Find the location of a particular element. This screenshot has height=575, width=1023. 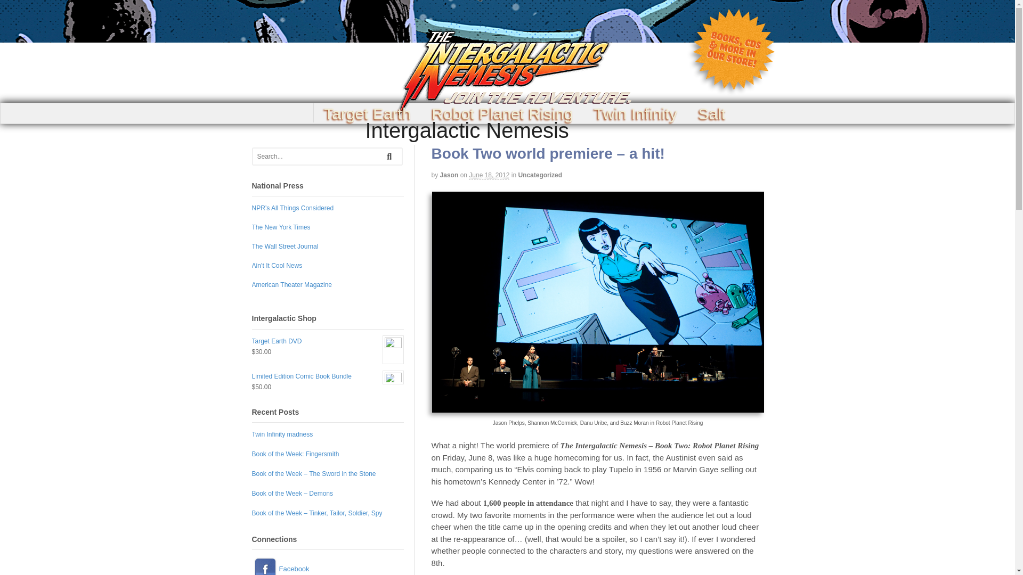

2012-06-18T17:40:58-0500 is located at coordinates (489, 175).